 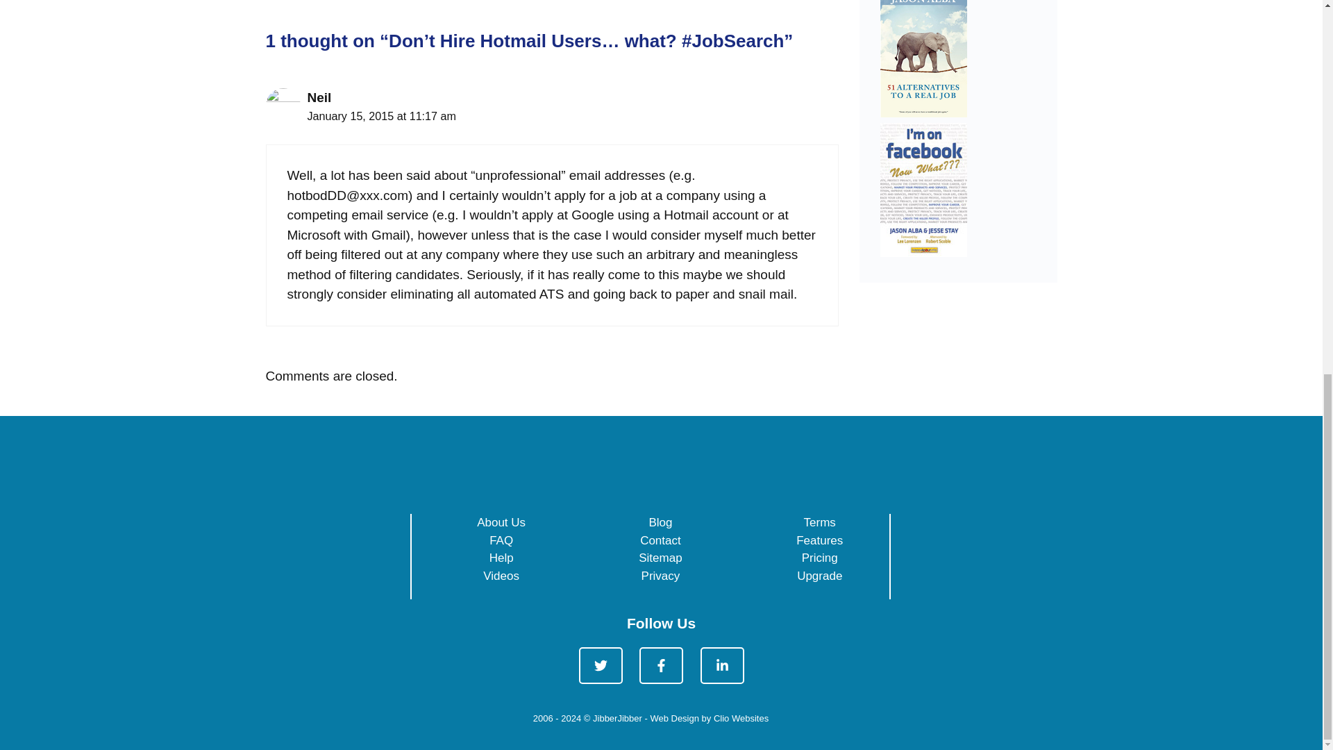 What do you see at coordinates (501, 540) in the screenshot?
I see `FAQ` at bounding box center [501, 540].